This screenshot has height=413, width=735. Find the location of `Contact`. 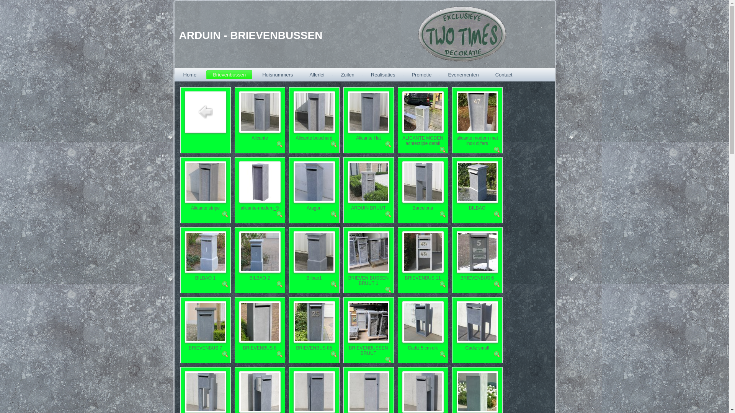

Contact is located at coordinates (504, 75).